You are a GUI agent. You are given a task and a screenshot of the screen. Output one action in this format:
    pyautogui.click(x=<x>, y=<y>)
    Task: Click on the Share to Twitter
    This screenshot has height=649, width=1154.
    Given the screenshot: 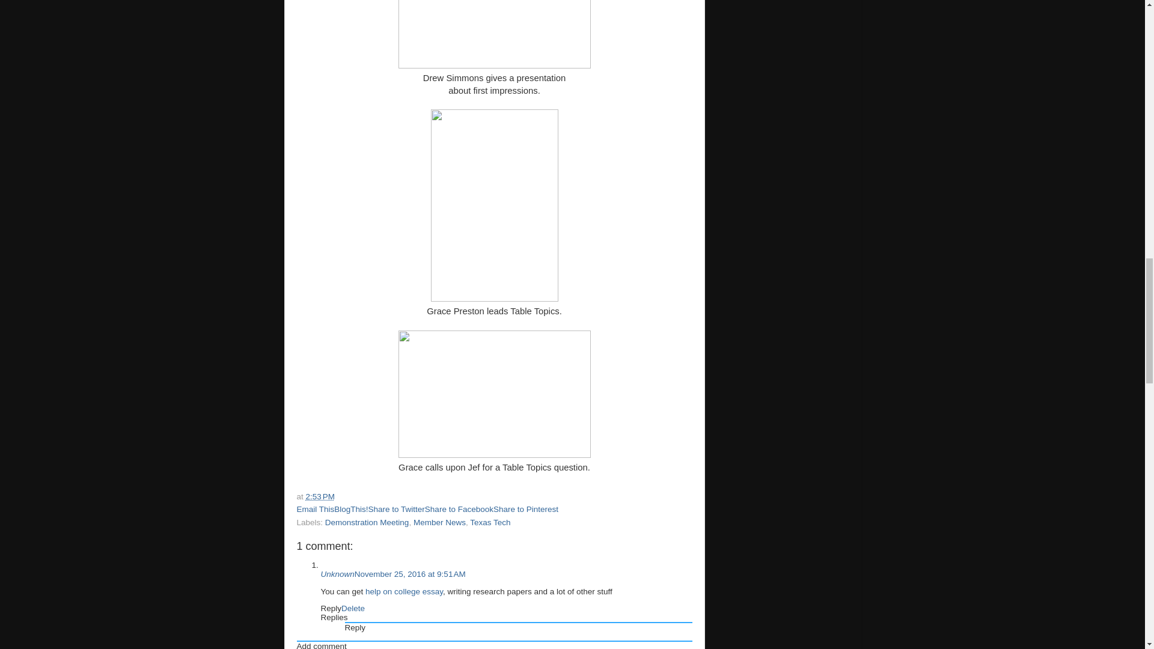 What is the action you would take?
    pyautogui.click(x=396, y=510)
    